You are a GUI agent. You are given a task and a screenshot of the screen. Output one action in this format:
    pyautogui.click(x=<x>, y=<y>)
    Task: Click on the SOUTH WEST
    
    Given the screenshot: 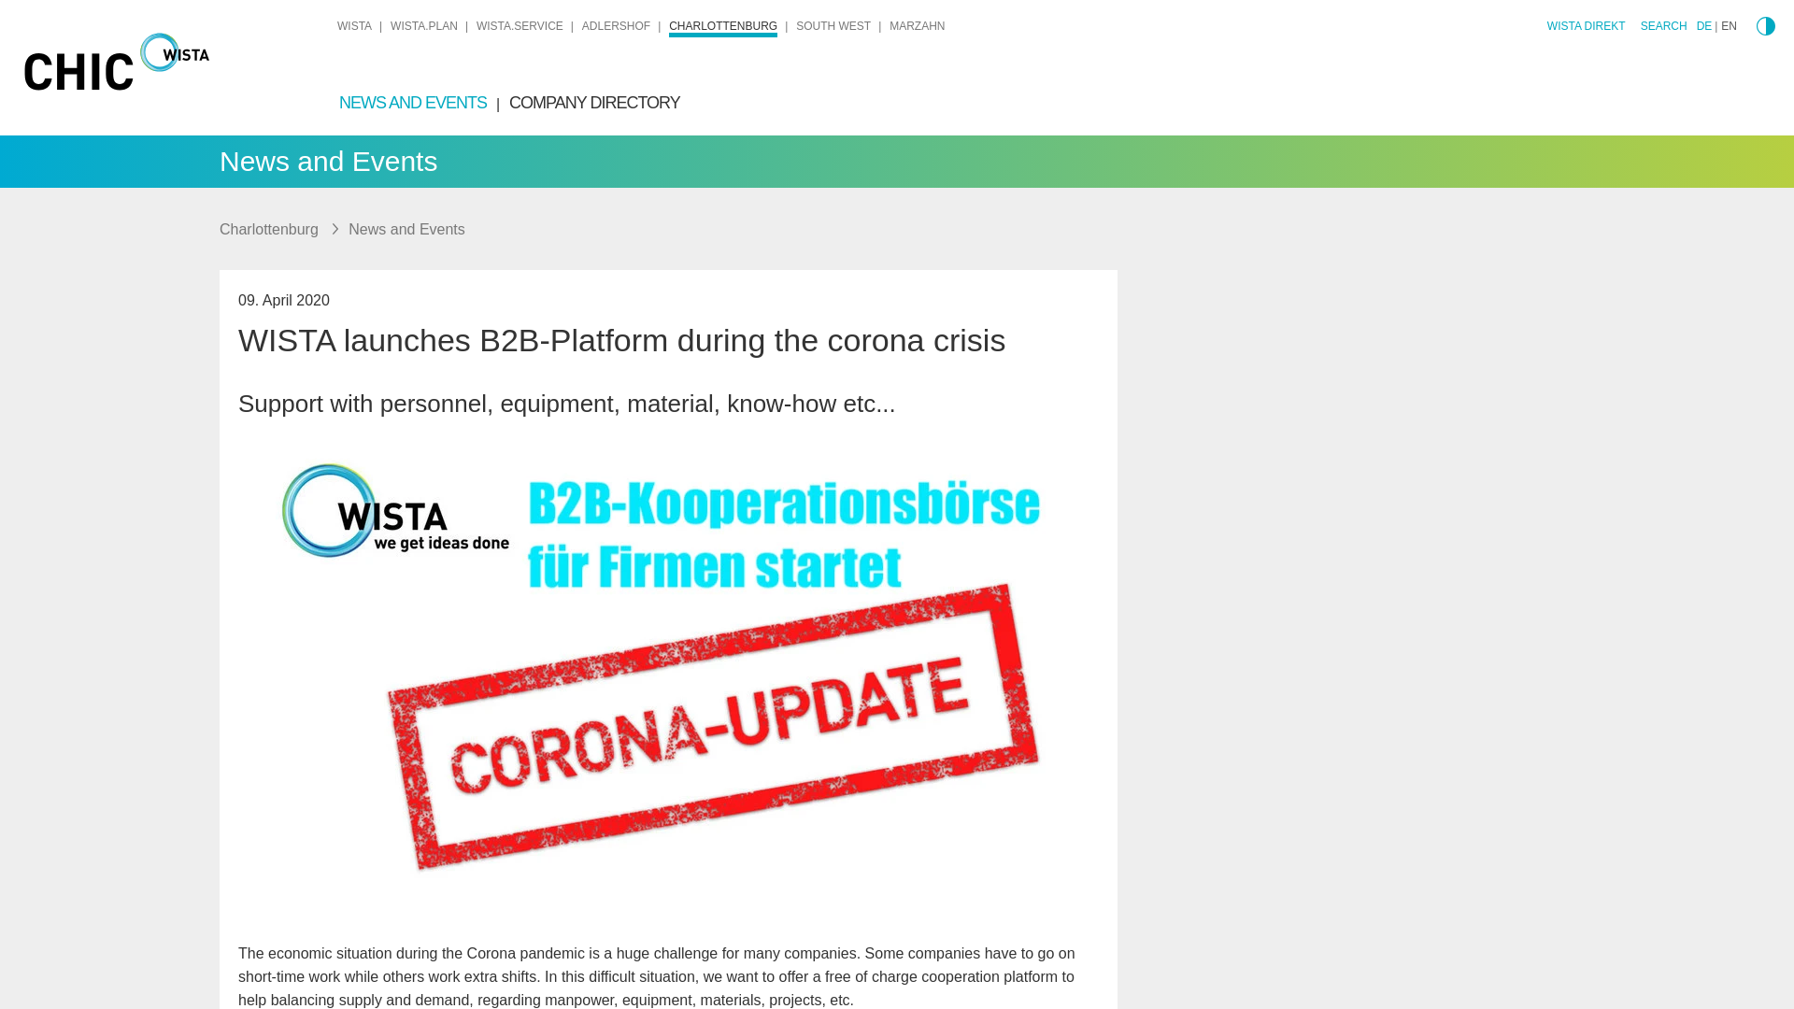 What is the action you would take?
    pyautogui.click(x=833, y=25)
    